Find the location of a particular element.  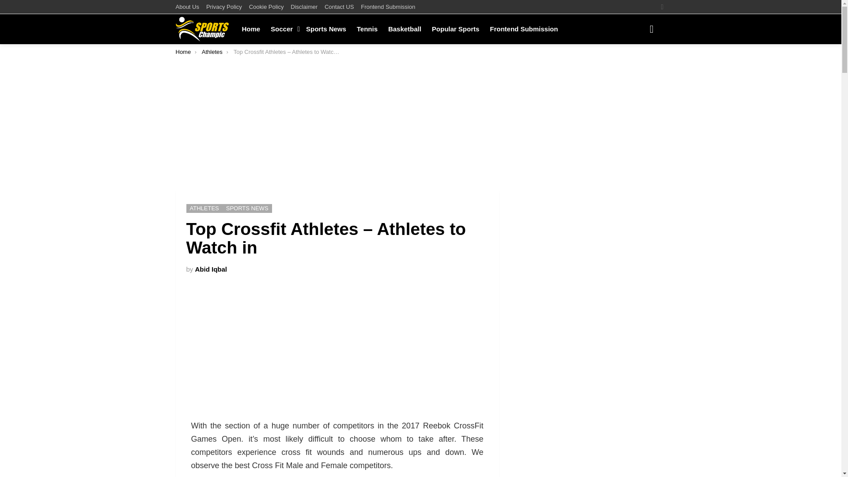

Athletes is located at coordinates (212, 52).